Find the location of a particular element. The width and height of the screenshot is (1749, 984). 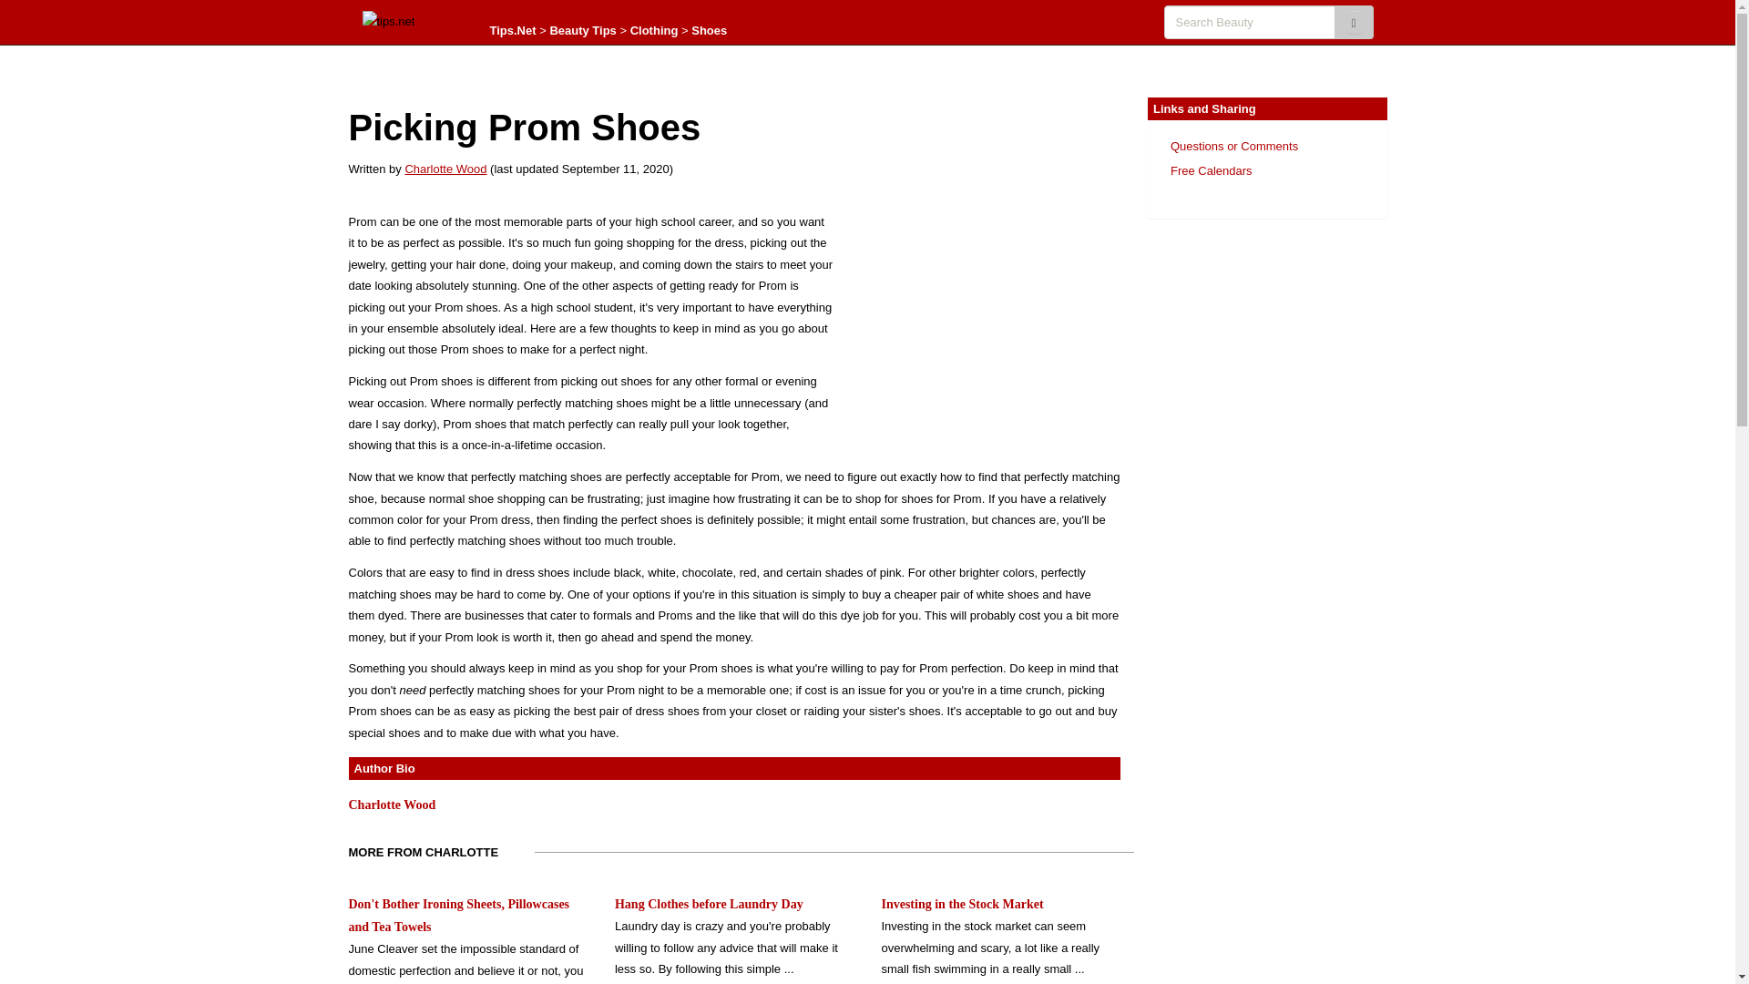

Free Calendars is located at coordinates (1211, 171).